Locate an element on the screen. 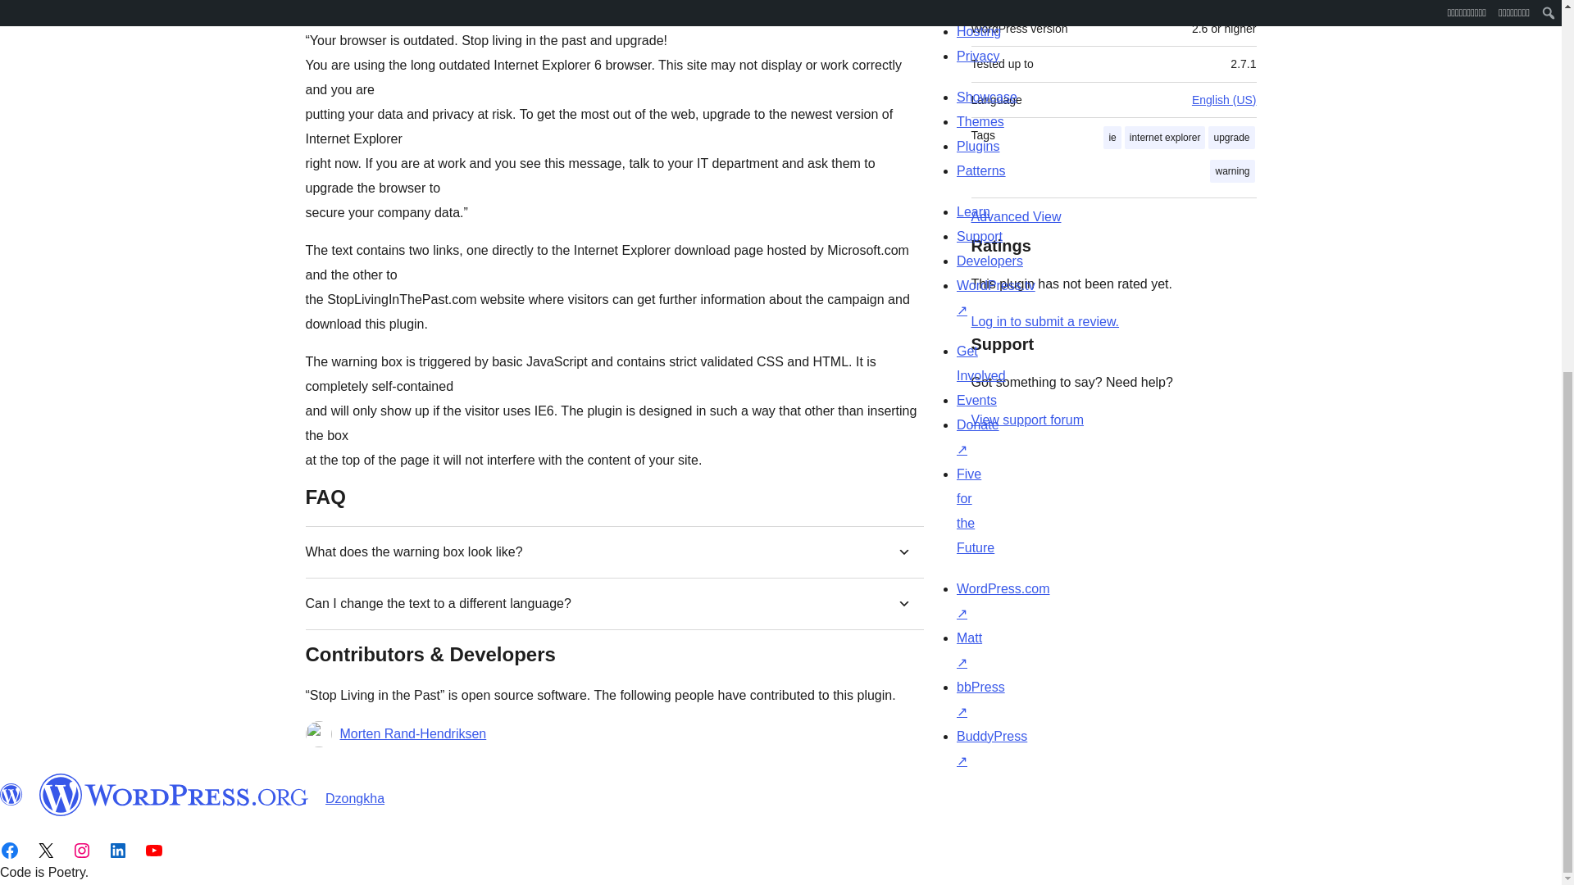 The width and height of the screenshot is (1574, 885). Log in to WordPress.org is located at coordinates (1044, 321).